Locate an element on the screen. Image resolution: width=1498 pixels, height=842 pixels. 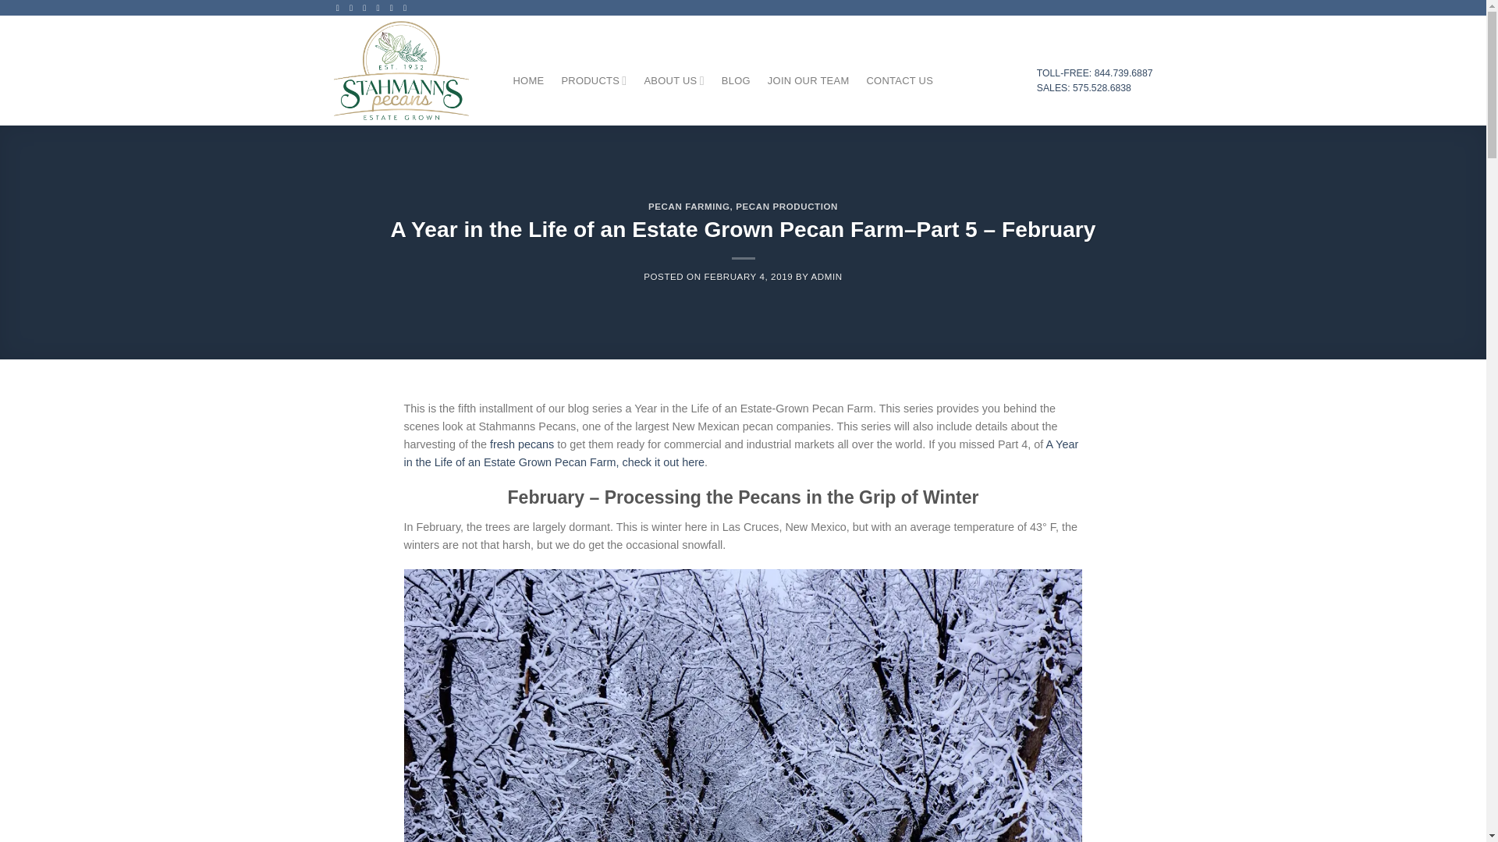
Stahmanns Pecans - Estate grown pecans since 1932 is located at coordinates (412, 70).